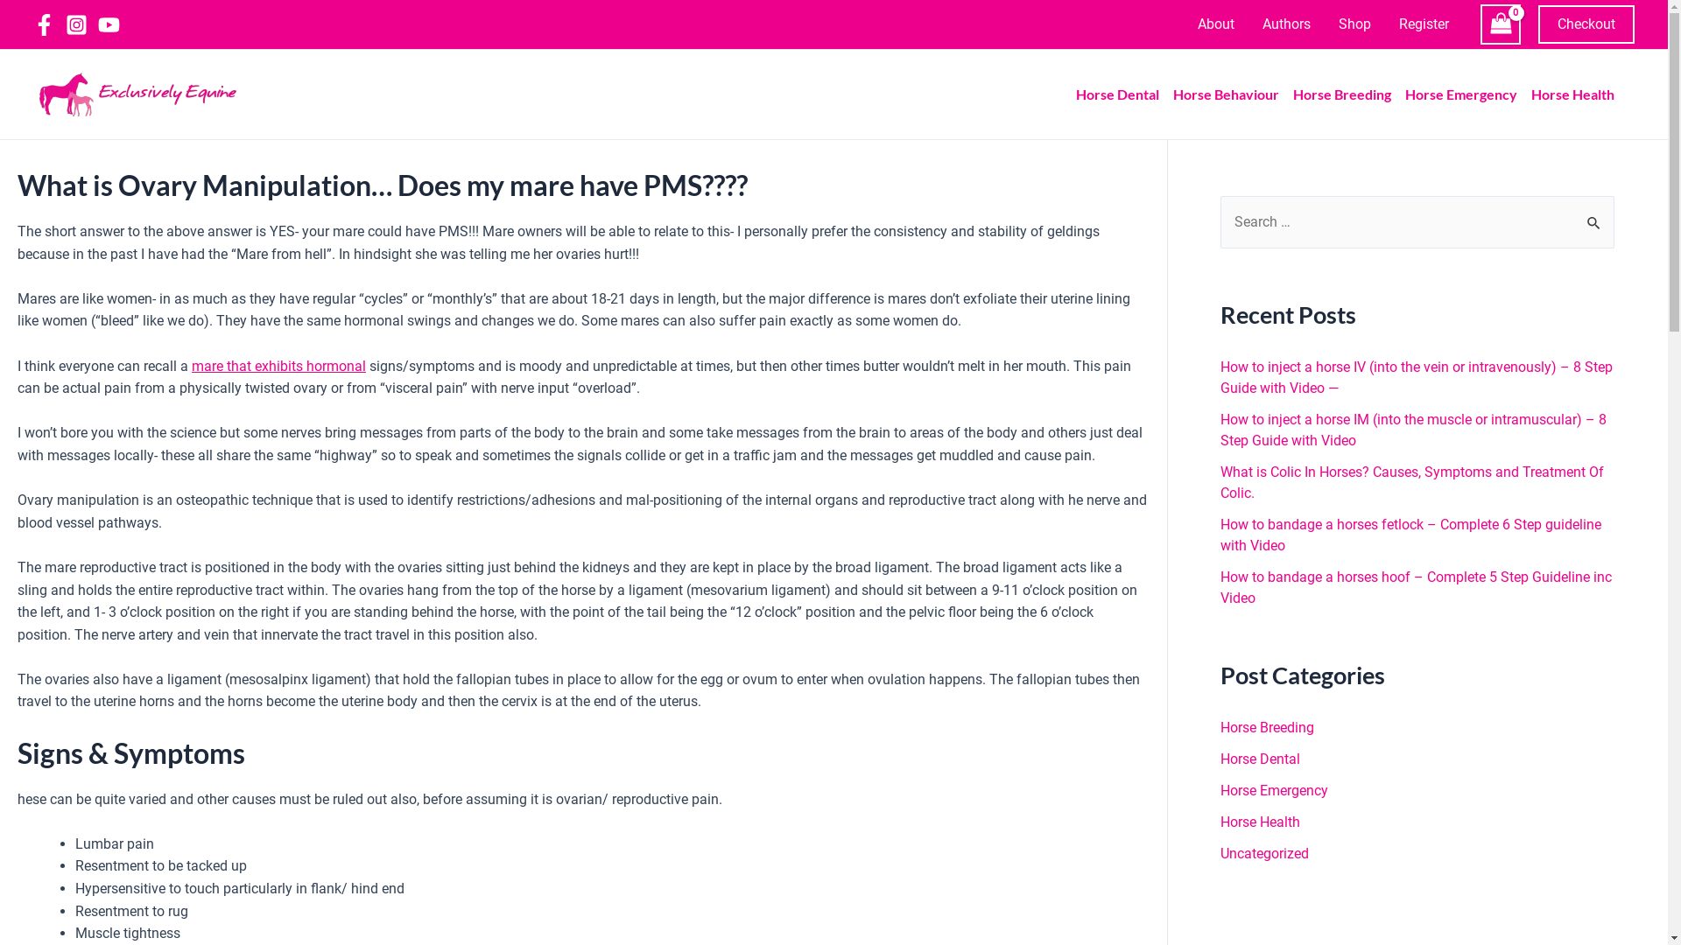 The image size is (1681, 945). What do you see at coordinates (1468, 94) in the screenshot?
I see `Horse Emergency` at bounding box center [1468, 94].